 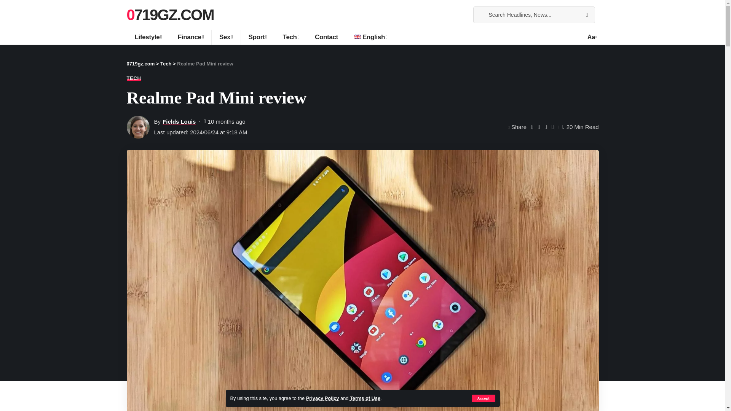 I want to click on Search, so click(x=586, y=15).